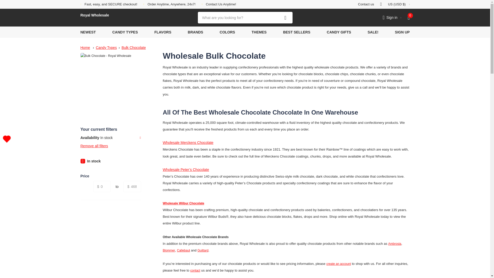 This screenshot has width=494, height=278. What do you see at coordinates (339, 32) in the screenshot?
I see `CANDY GIFTS` at bounding box center [339, 32].